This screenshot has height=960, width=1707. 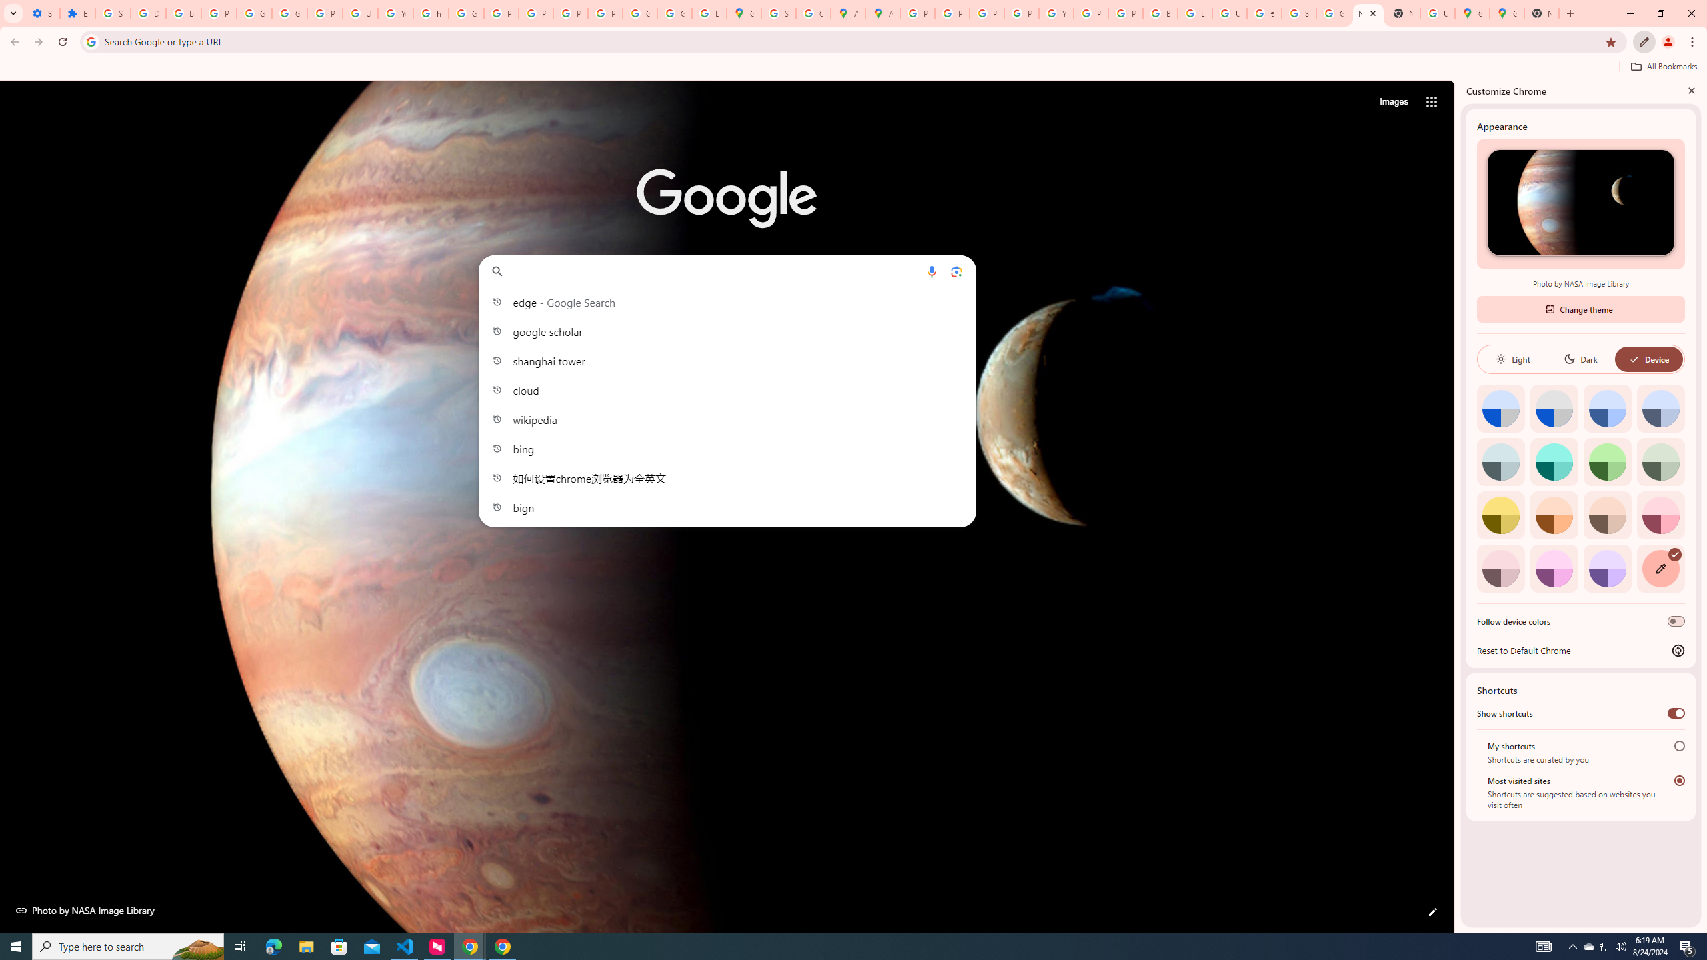 What do you see at coordinates (1676, 621) in the screenshot?
I see `Follow device colors` at bounding box center [1676, 621].